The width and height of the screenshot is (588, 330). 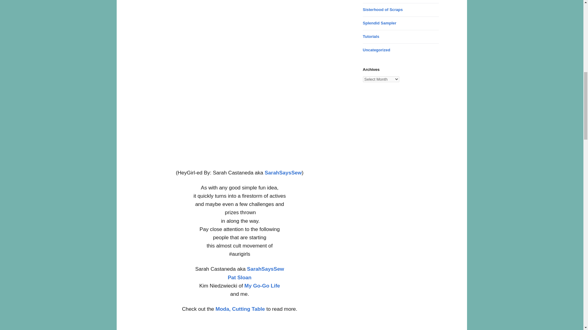 I want to click on SarahSaysSew, so click(x=283, y=173).